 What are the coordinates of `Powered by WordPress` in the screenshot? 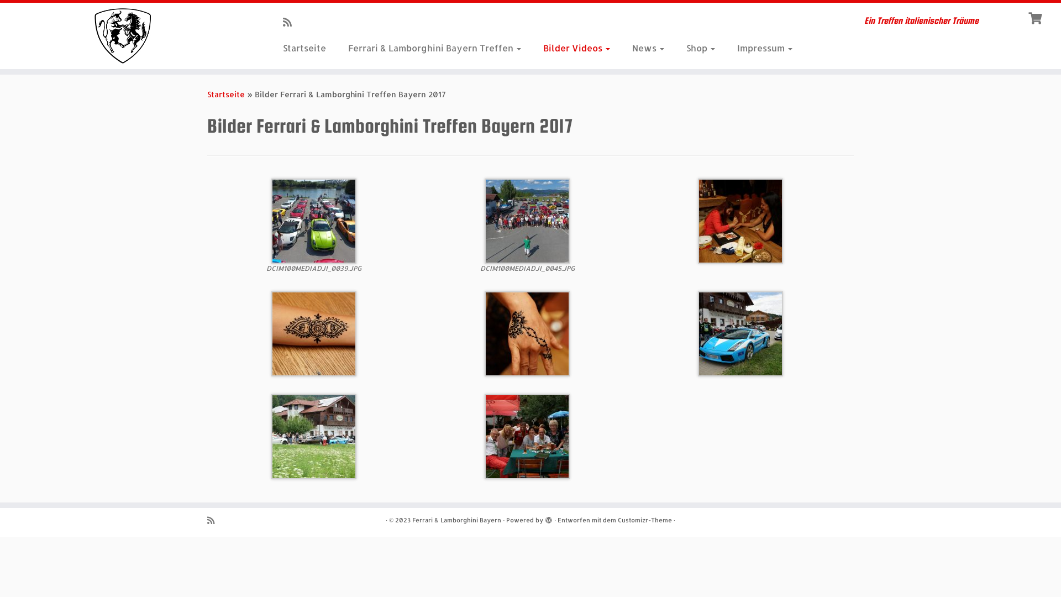 It's located at (549, 518).